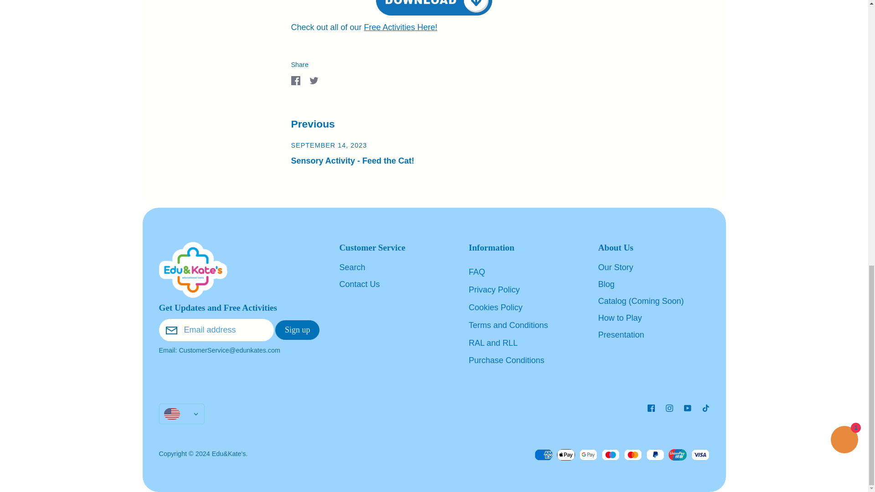 This screenshot has width=875, height=492. What do you see at coordinates (508, 325) in the screenshot?
I see `Terms of Service` at bounding box center [508, 325].